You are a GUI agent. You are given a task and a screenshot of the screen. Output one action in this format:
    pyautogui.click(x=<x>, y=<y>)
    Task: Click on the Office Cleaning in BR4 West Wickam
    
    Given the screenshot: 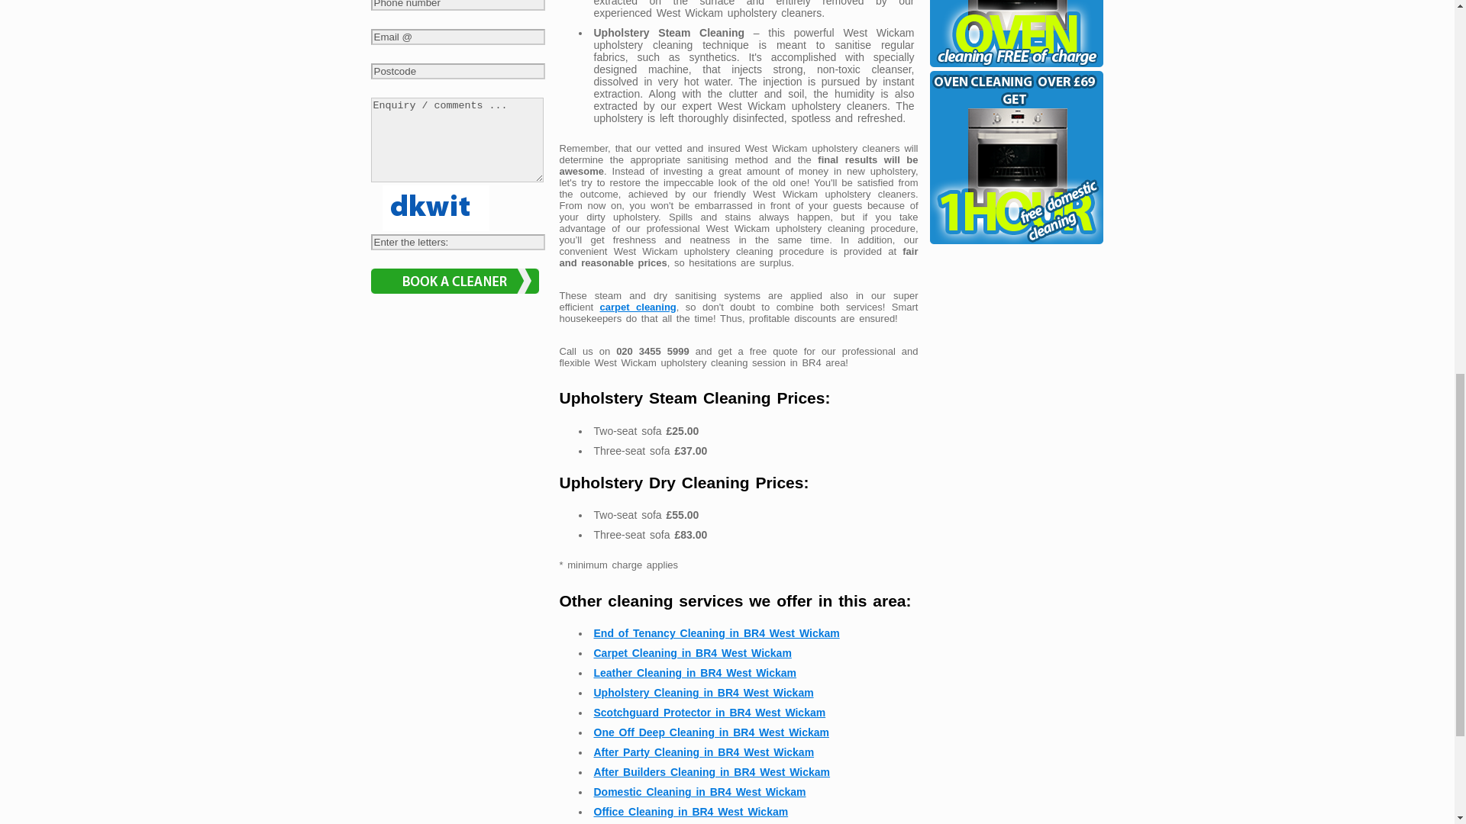 What is the action you would take?
    pyautogui.click(x=690, y=812)
    